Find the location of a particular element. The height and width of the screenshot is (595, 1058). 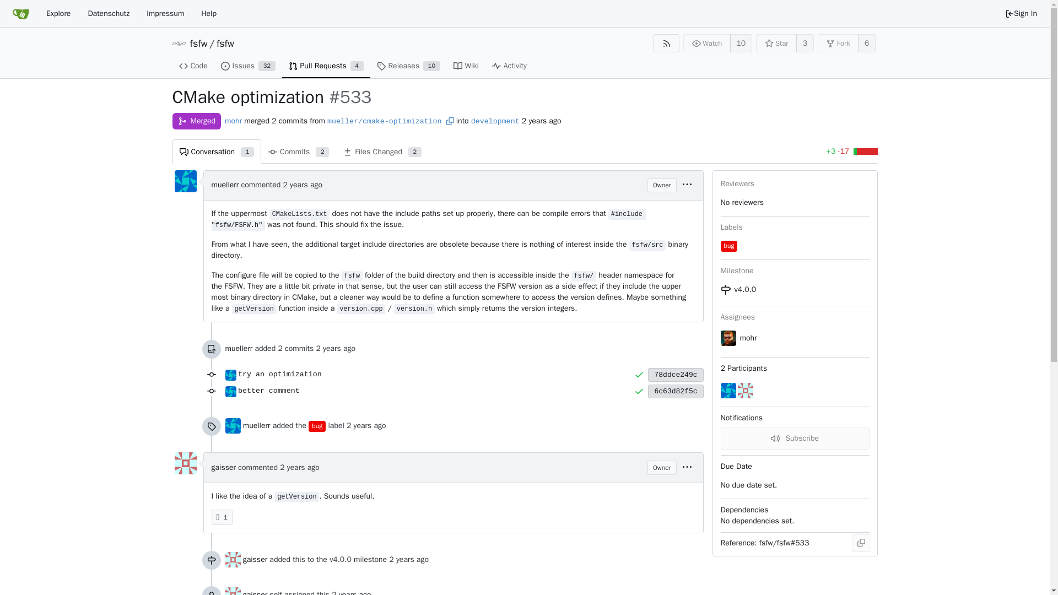

Star is located at coordinates (839, 43).